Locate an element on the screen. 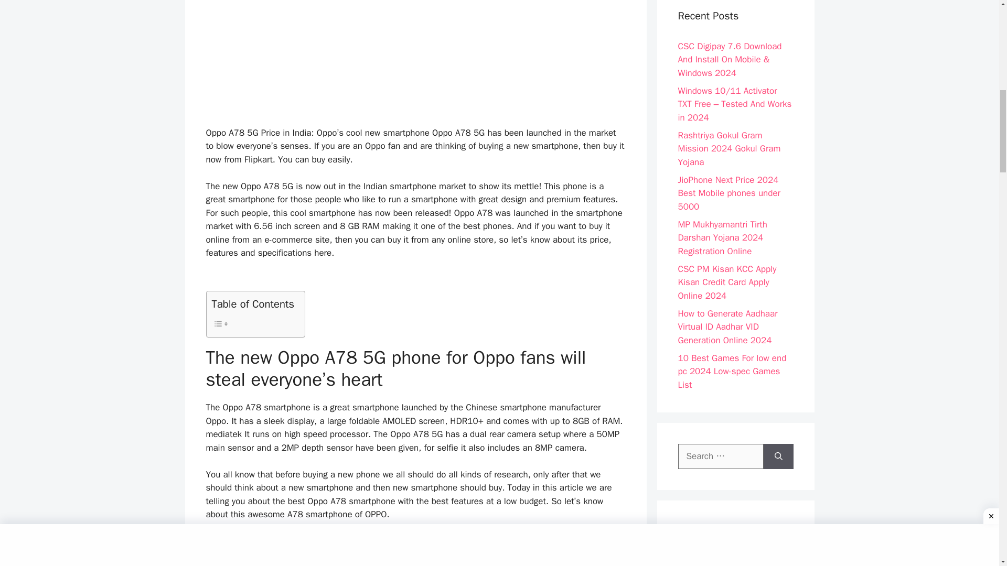 The image size is (1007, 566). Rashtriya Gokul Gram Mission 2024 Gokul Gram Yojana is located at coordinates (729, 149).